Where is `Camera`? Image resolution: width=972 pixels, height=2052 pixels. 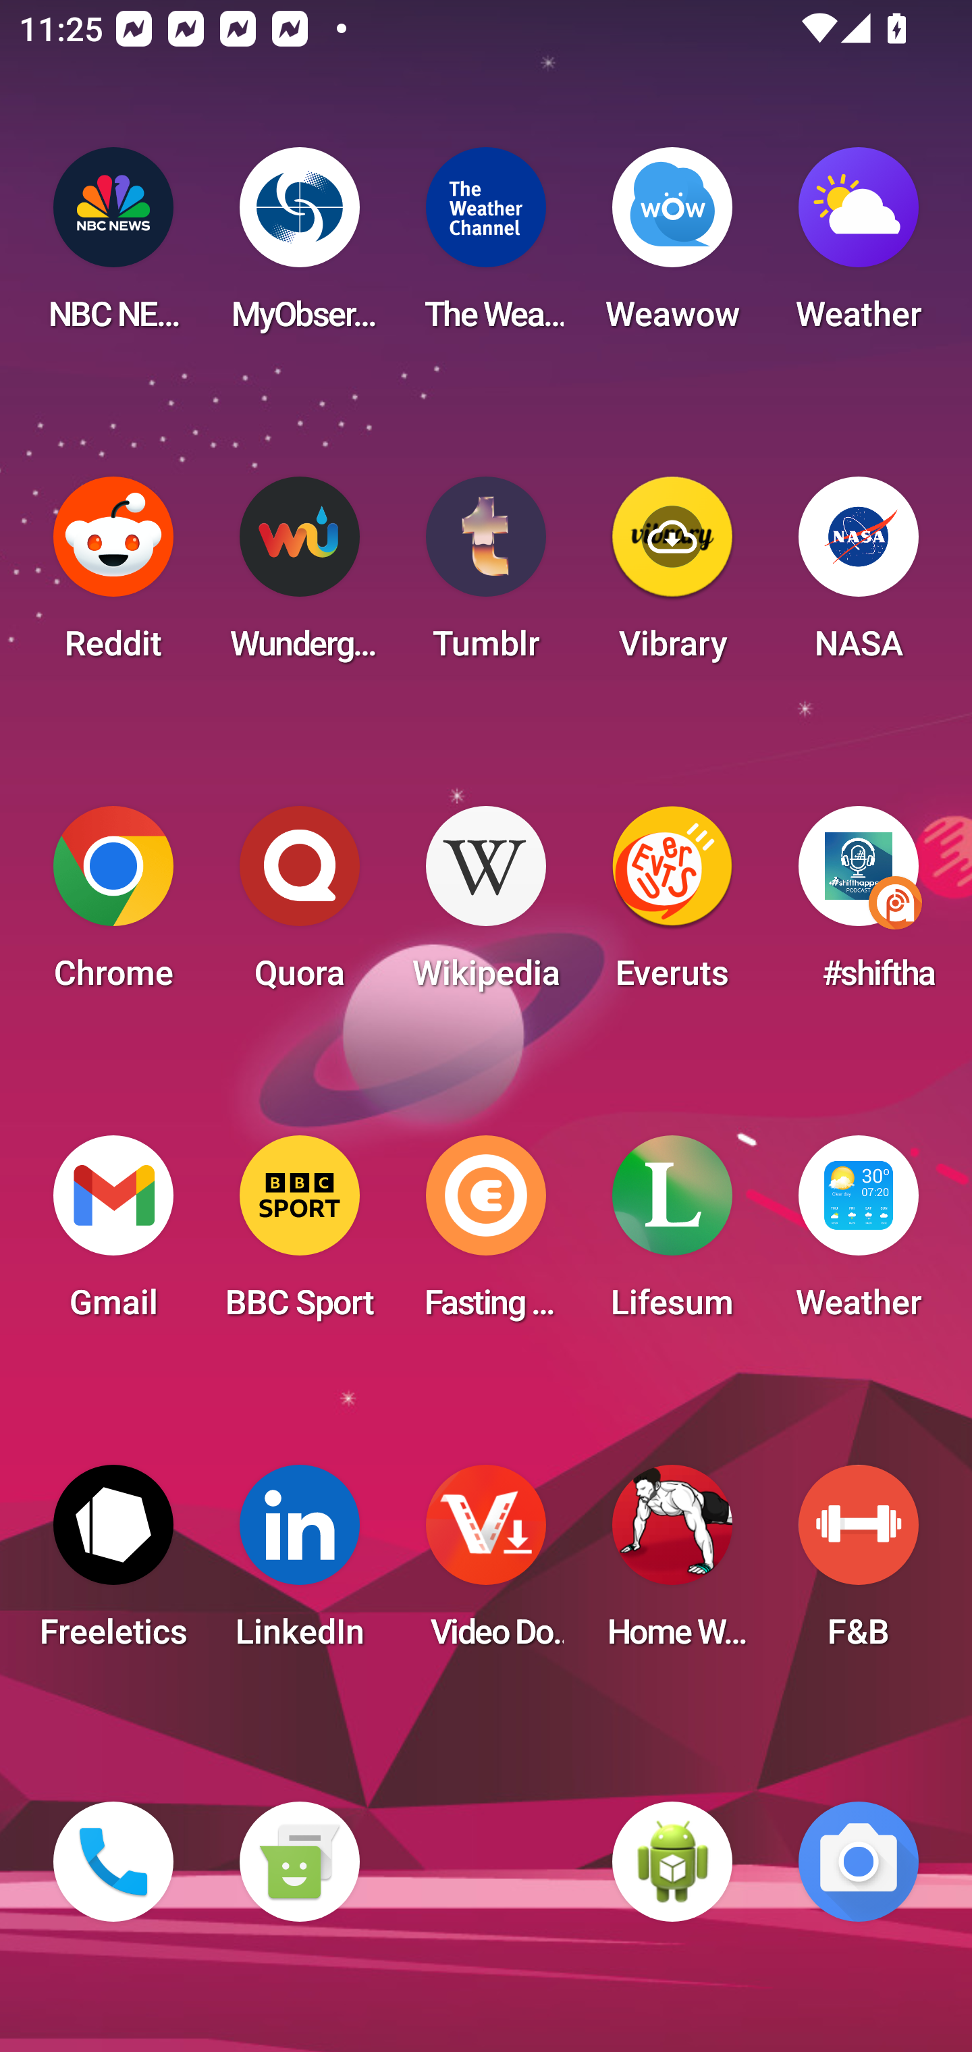 Camera is located at coordinates (859, 1862).